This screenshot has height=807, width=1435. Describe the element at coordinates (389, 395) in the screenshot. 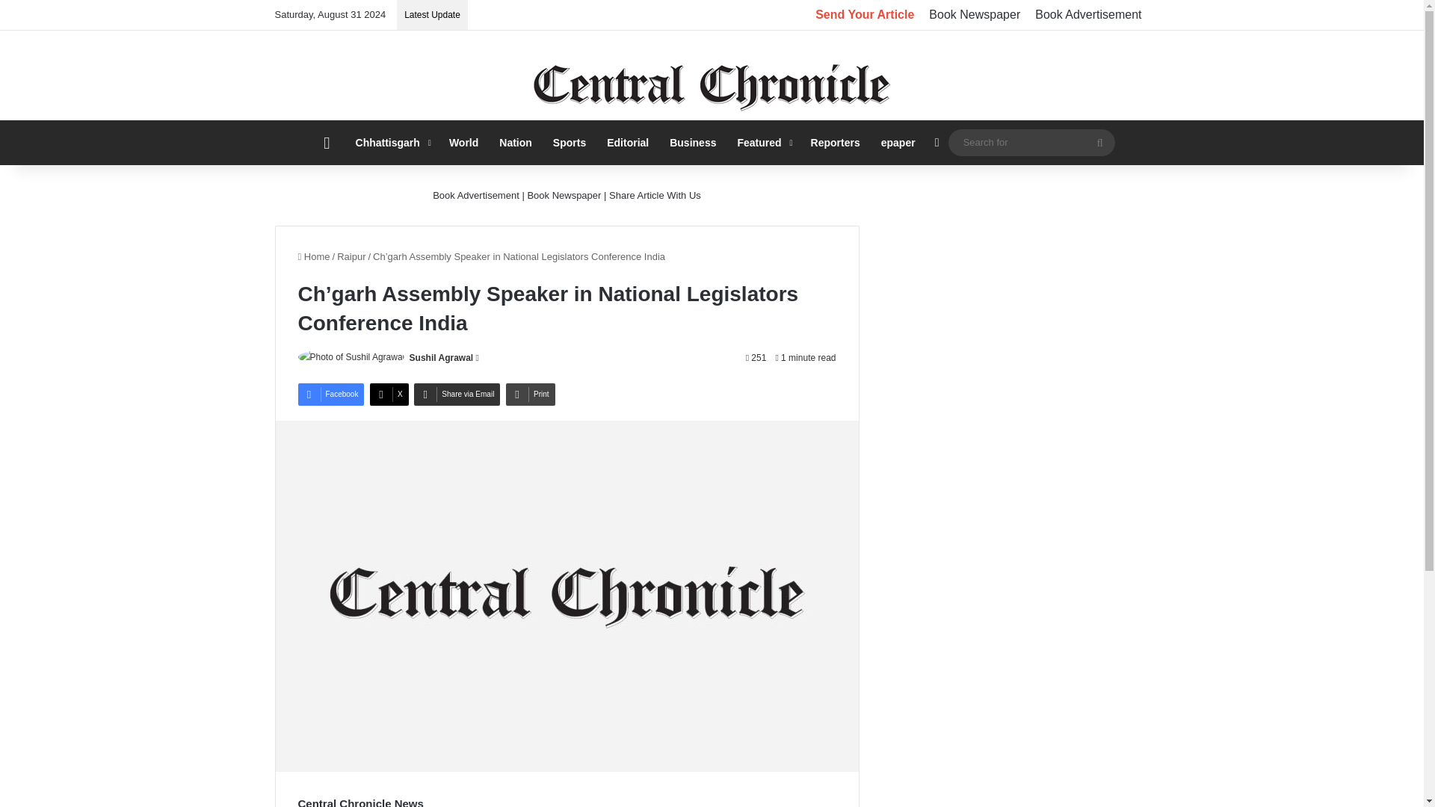

I see `X` at that location.